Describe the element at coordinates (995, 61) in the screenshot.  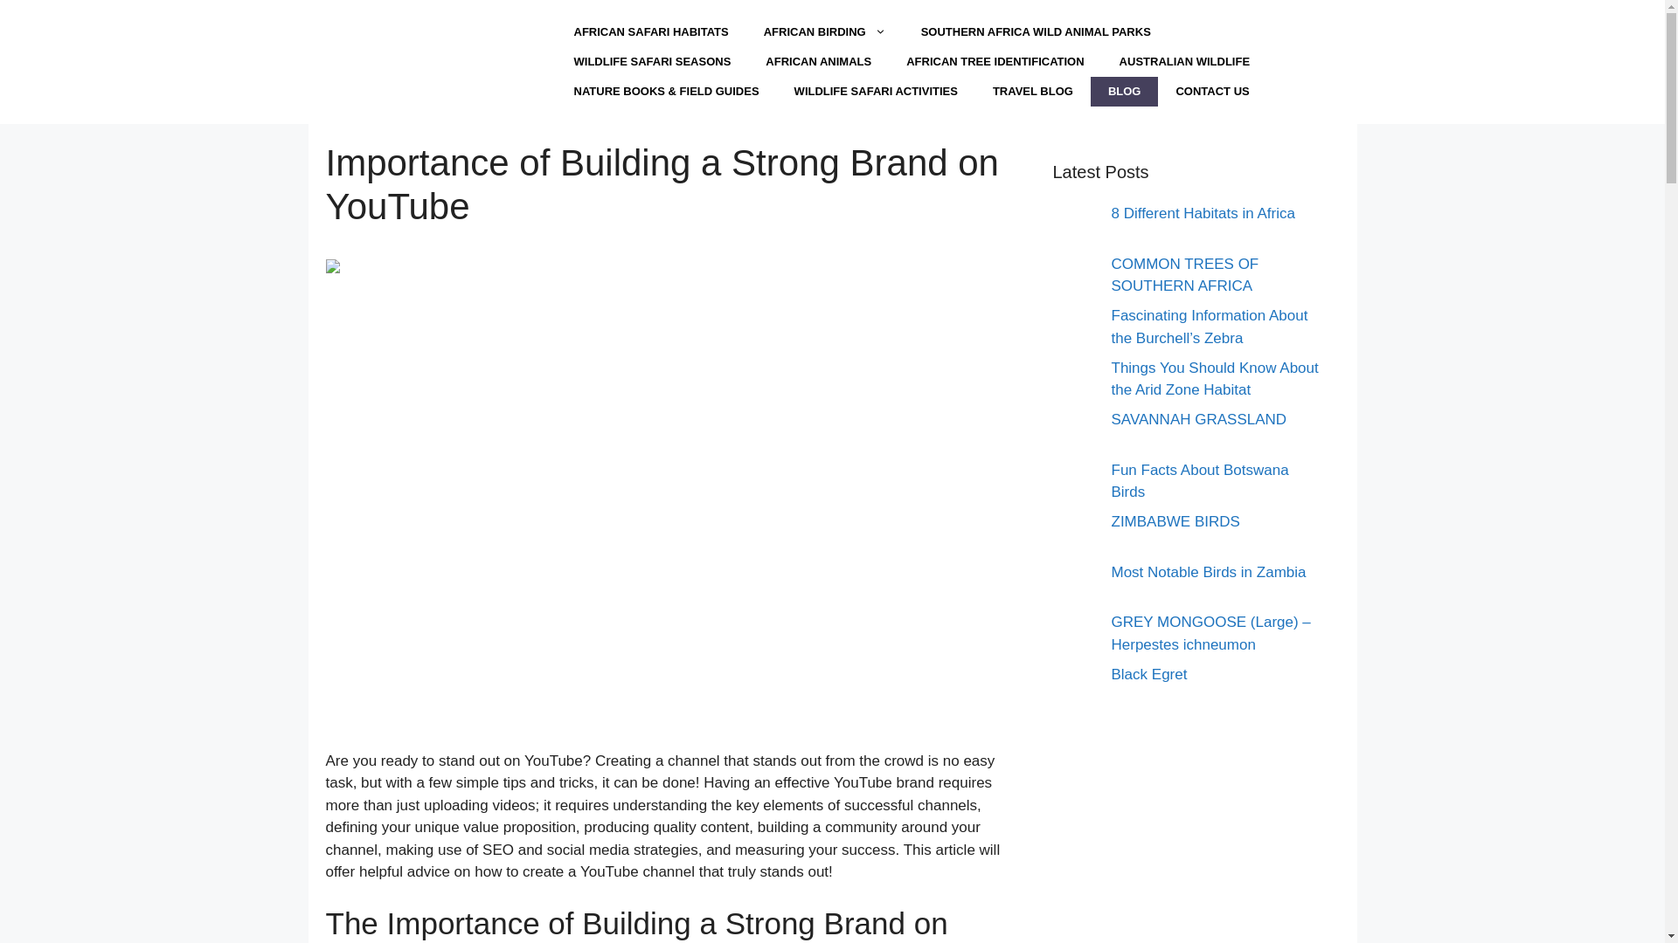
I see `AFRICAN TREE IDENTIFICATION` at that location.